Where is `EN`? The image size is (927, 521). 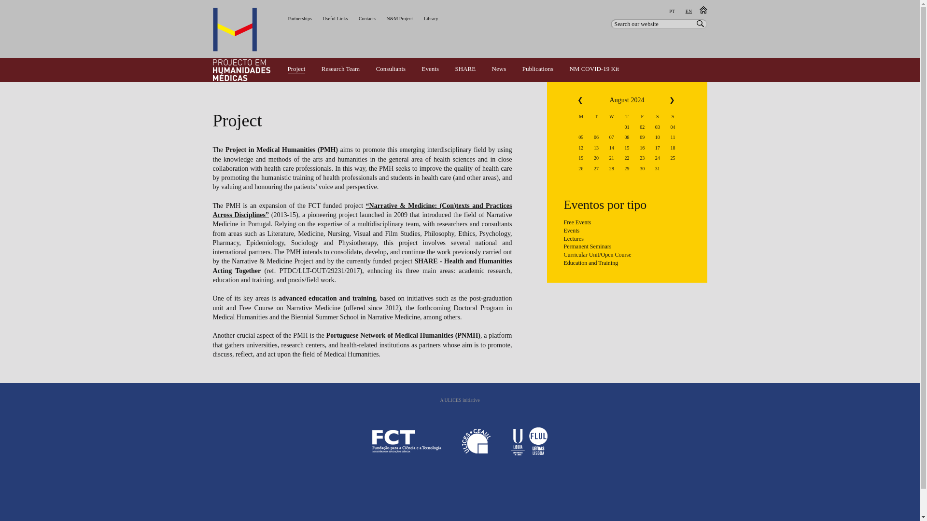 EN is located at coordinates (688, 15).